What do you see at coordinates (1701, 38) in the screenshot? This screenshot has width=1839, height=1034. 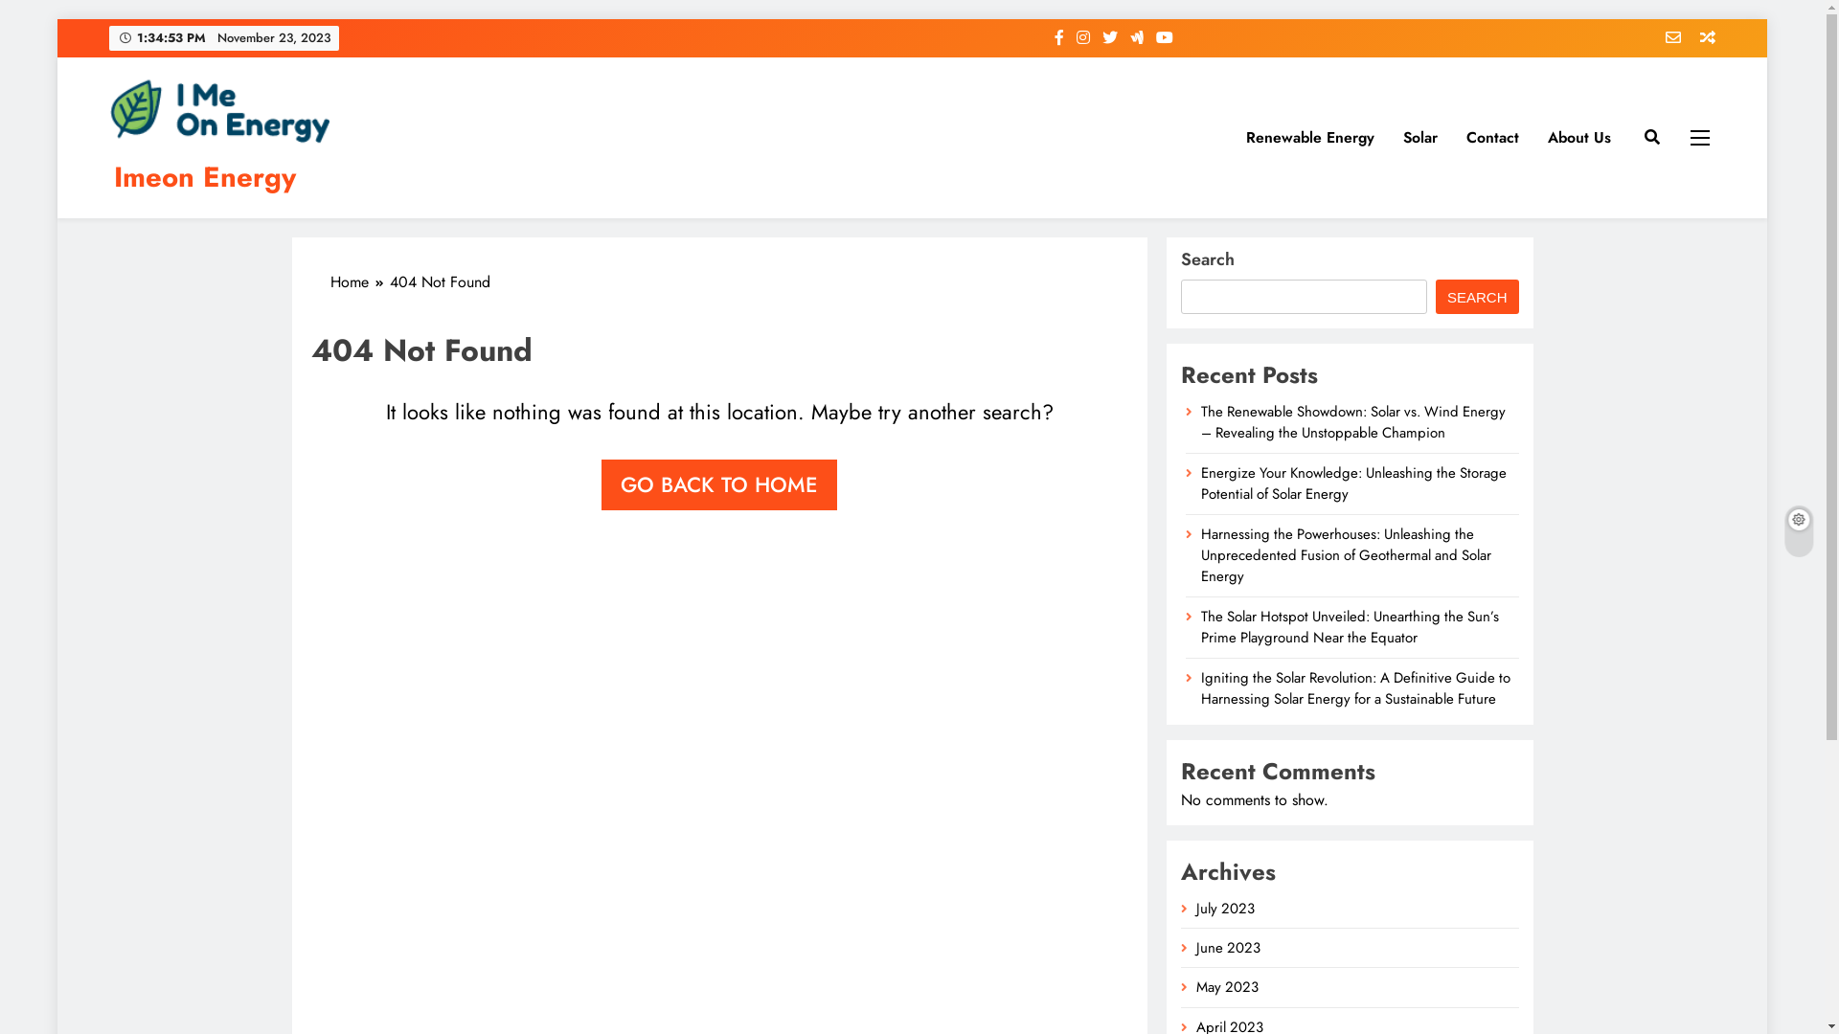 I see `Random News` at bounding box center [1701, 38].